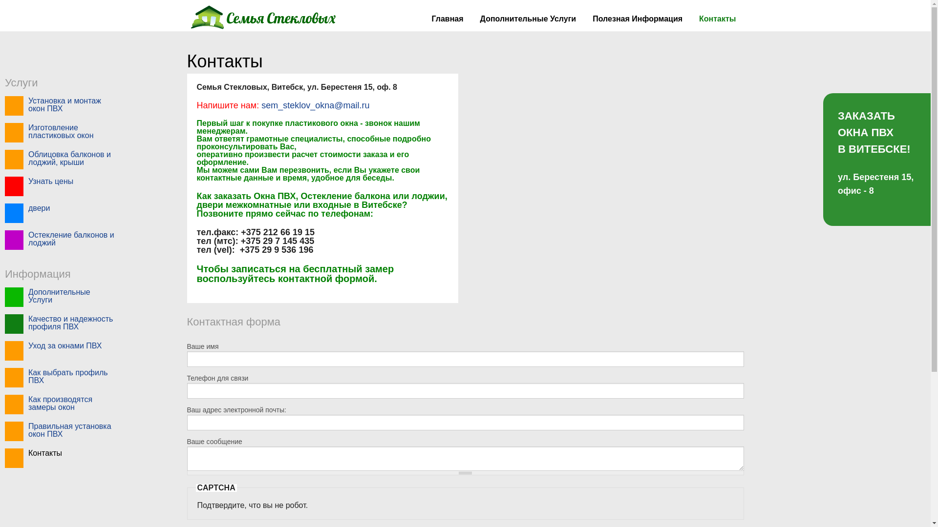  I want to click on sem_steklov_okna@mail.ru, so click(314, 105).